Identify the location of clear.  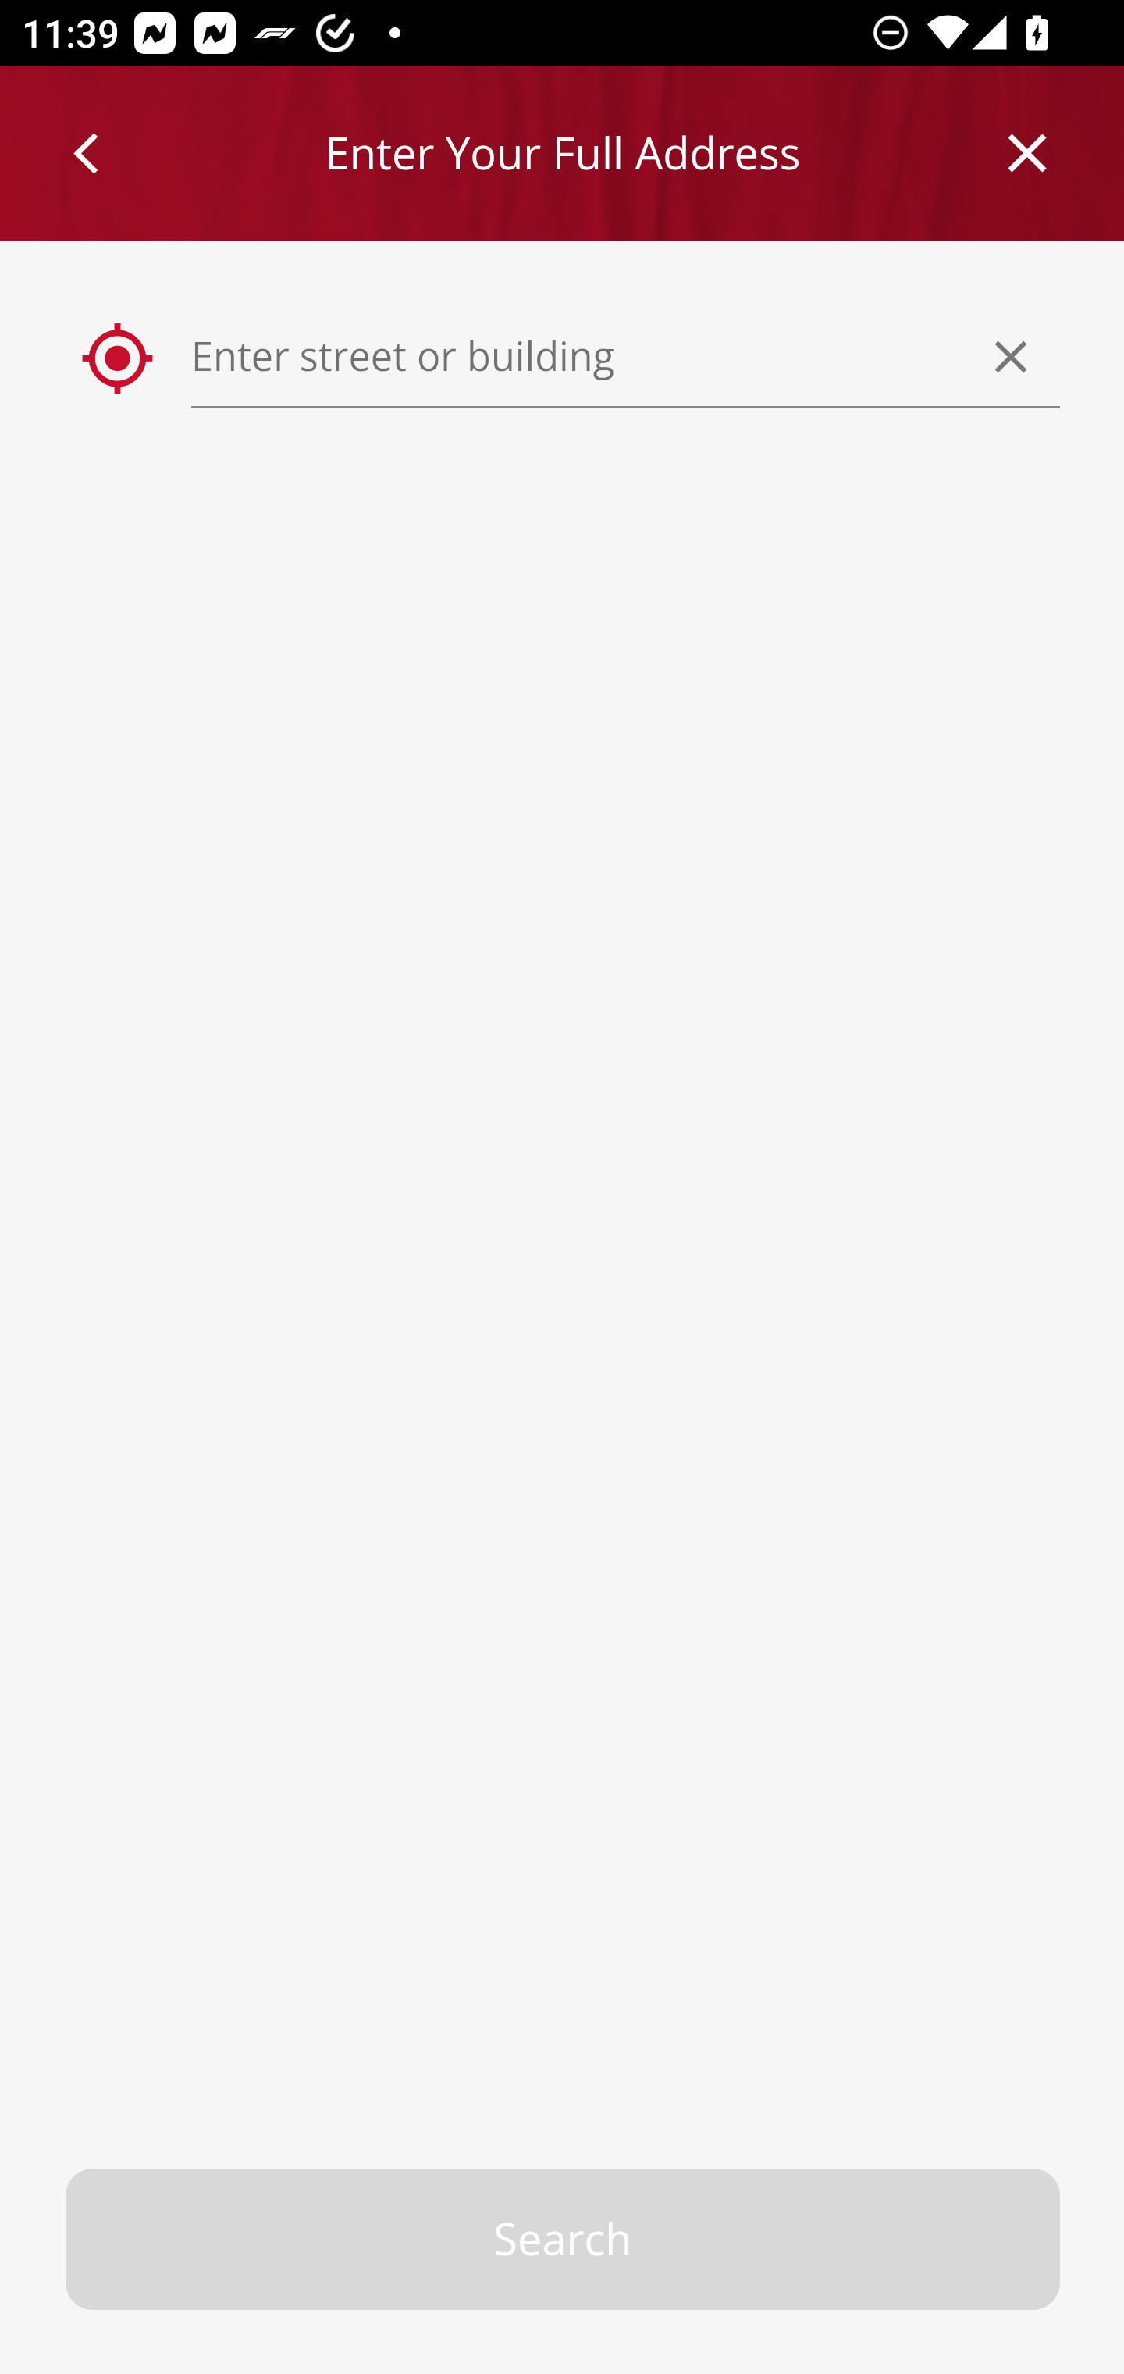
(1012, 356).